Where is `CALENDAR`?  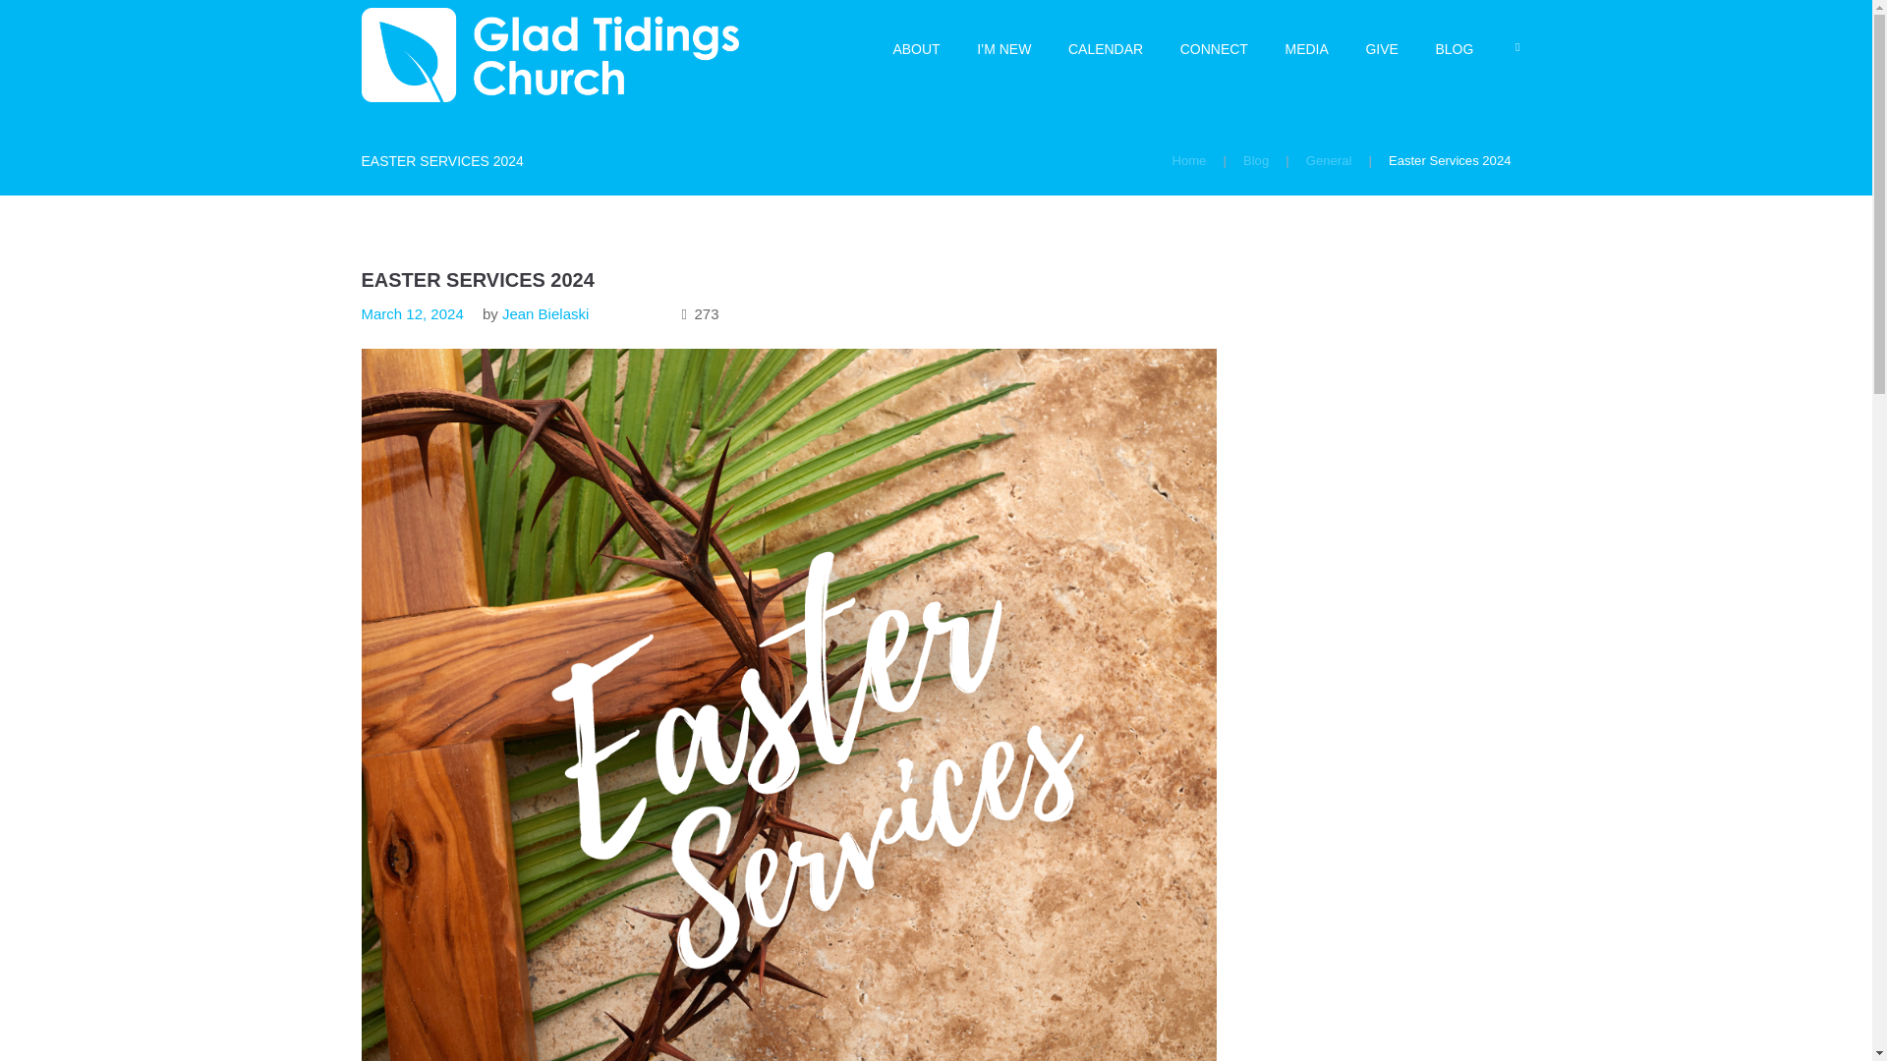 CALENDAR is located at coordinates (1105, 47).